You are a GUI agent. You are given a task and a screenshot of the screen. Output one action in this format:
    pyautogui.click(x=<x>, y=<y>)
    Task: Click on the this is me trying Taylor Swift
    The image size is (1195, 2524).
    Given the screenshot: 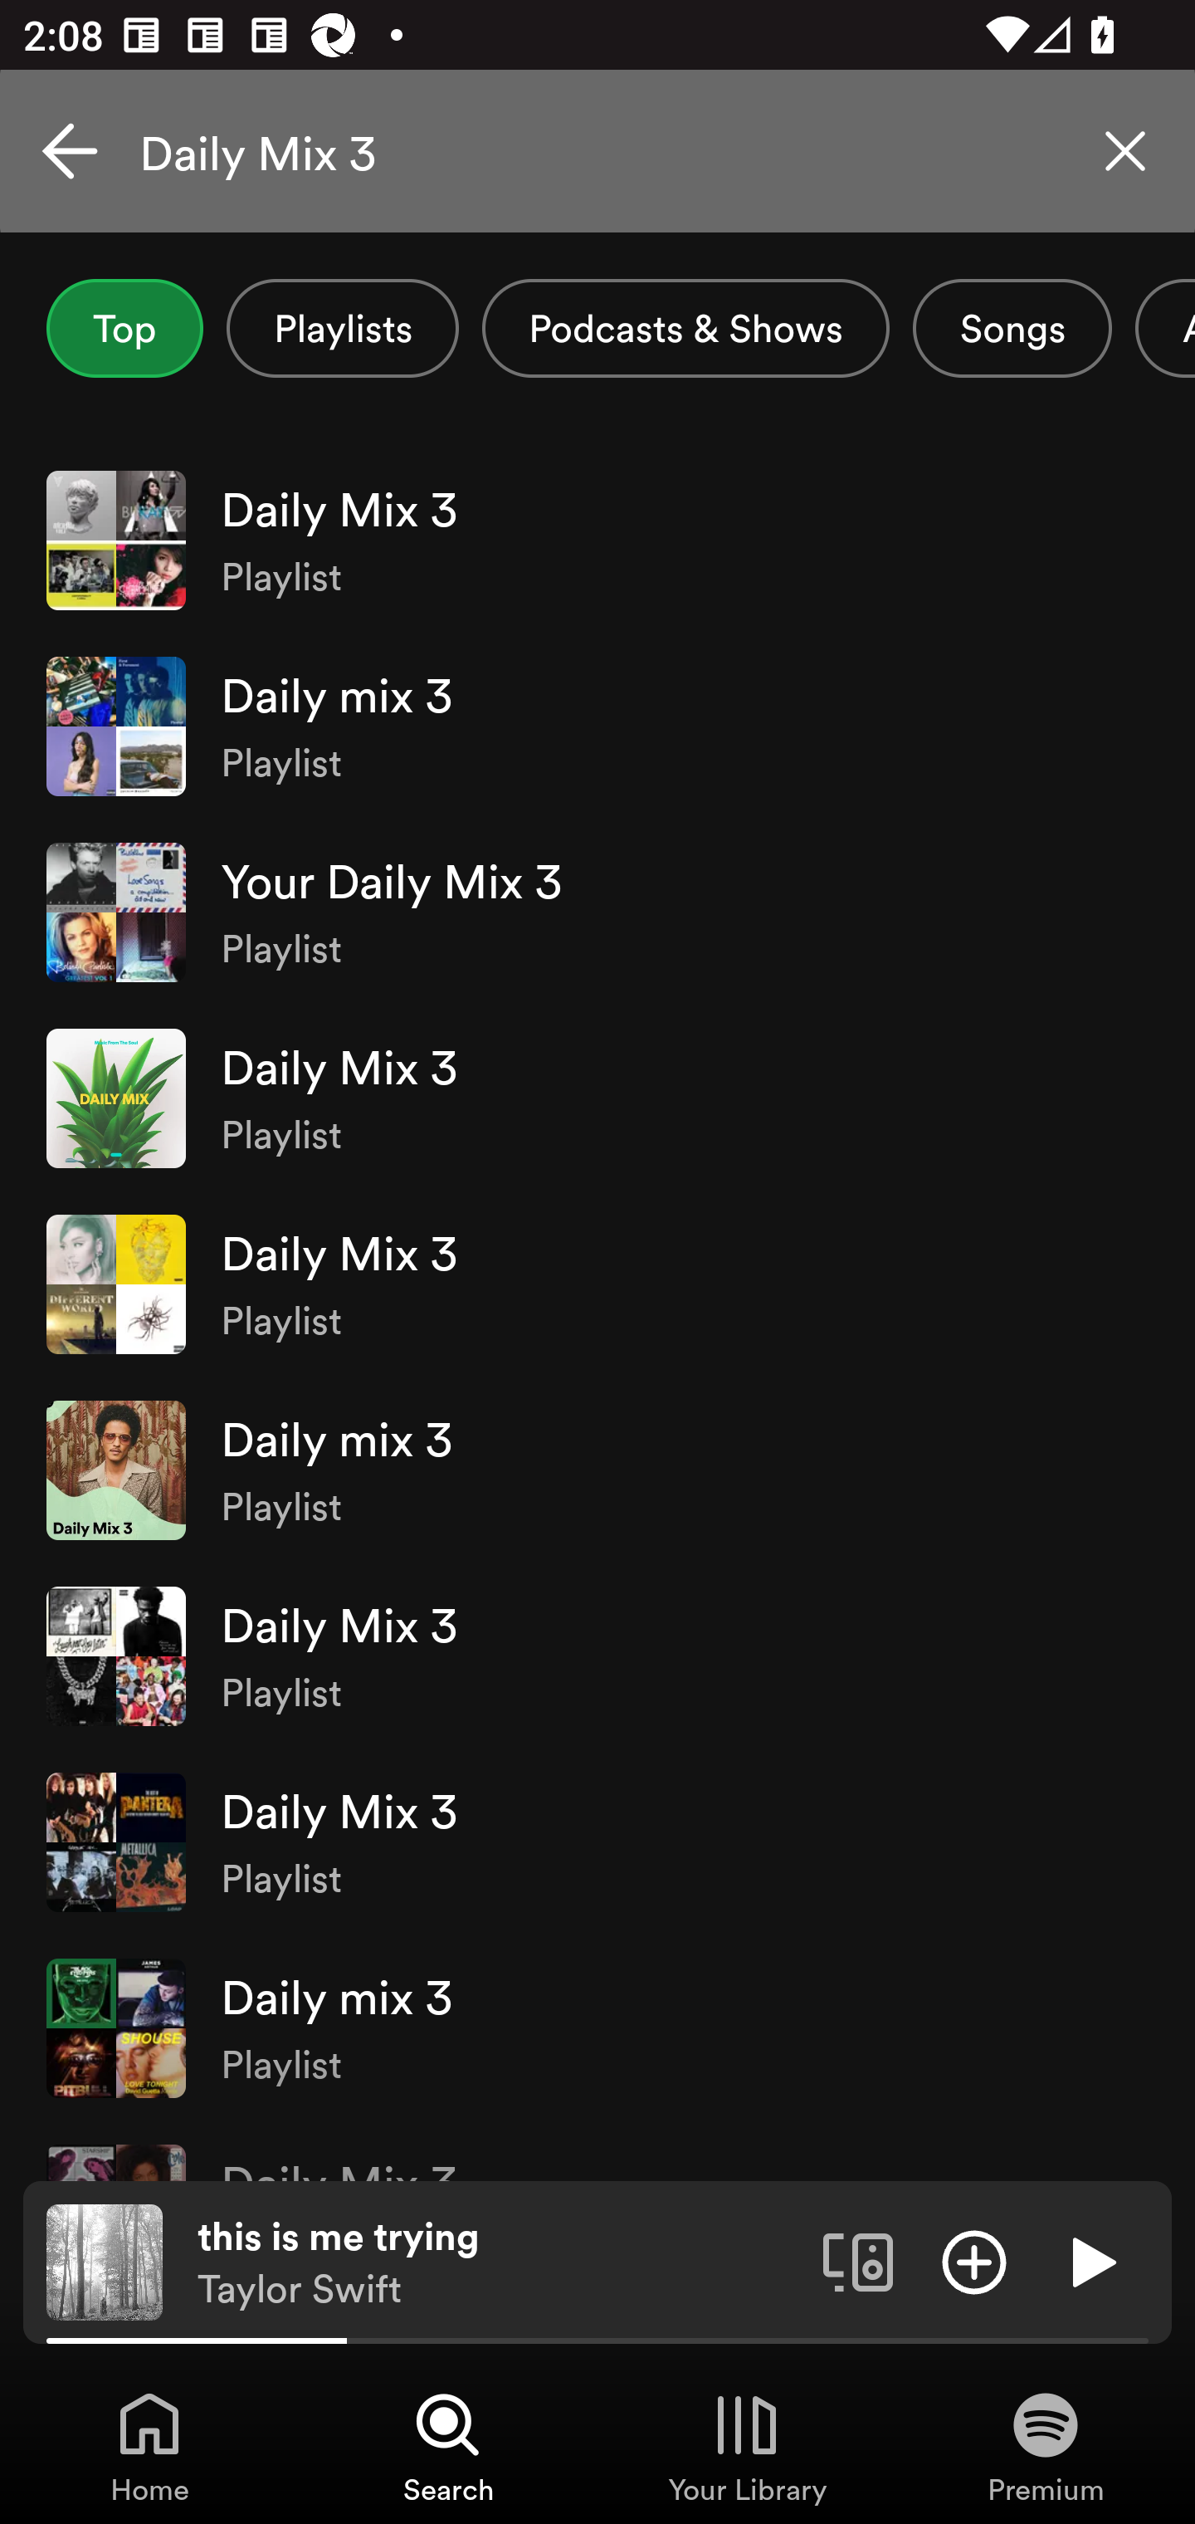 What is the action you would take?
    pyautogui.click(x=498, y=2262)
    